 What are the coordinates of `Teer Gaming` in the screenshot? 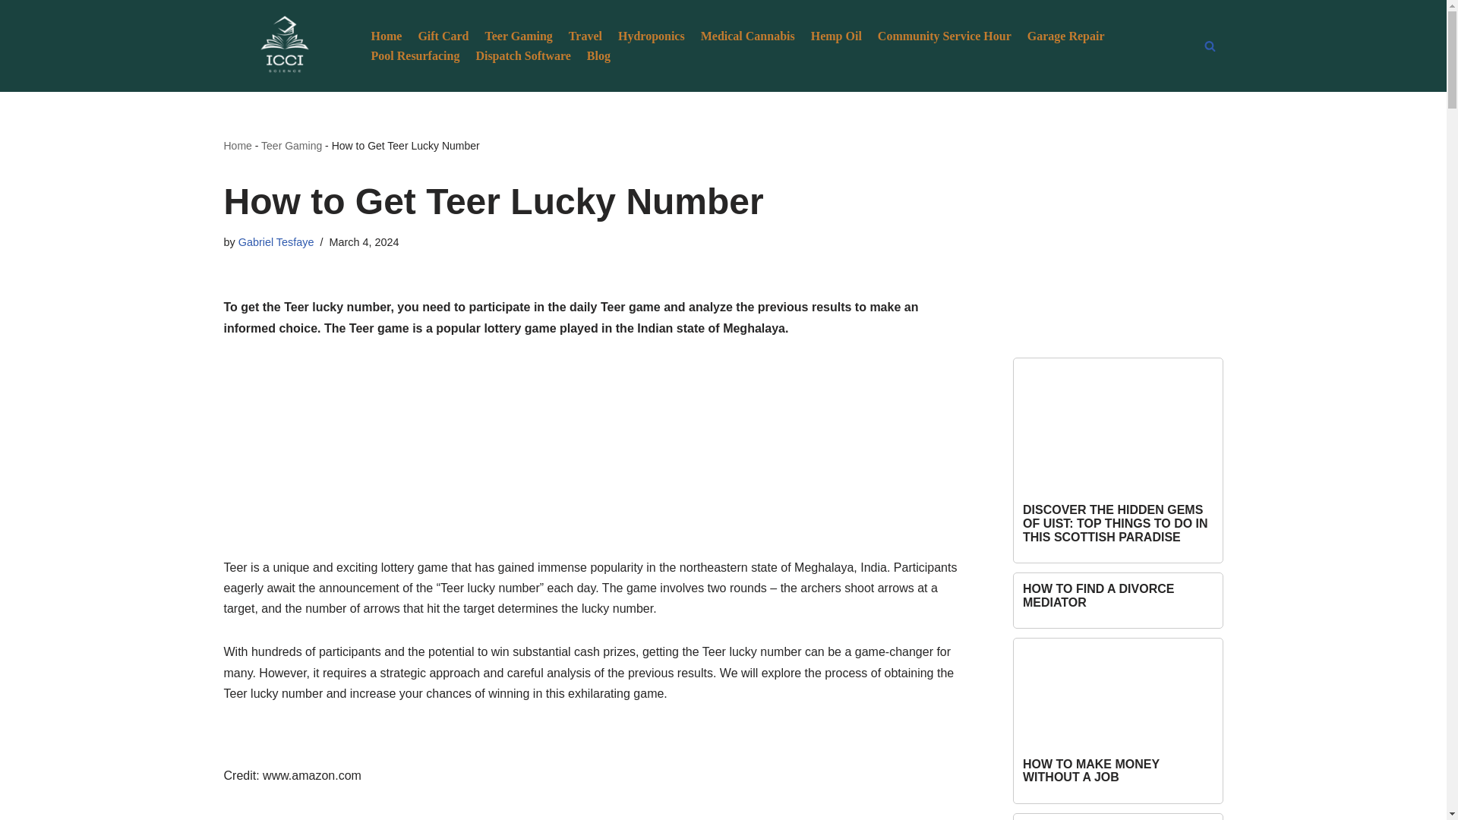 It's located at (518, 35).